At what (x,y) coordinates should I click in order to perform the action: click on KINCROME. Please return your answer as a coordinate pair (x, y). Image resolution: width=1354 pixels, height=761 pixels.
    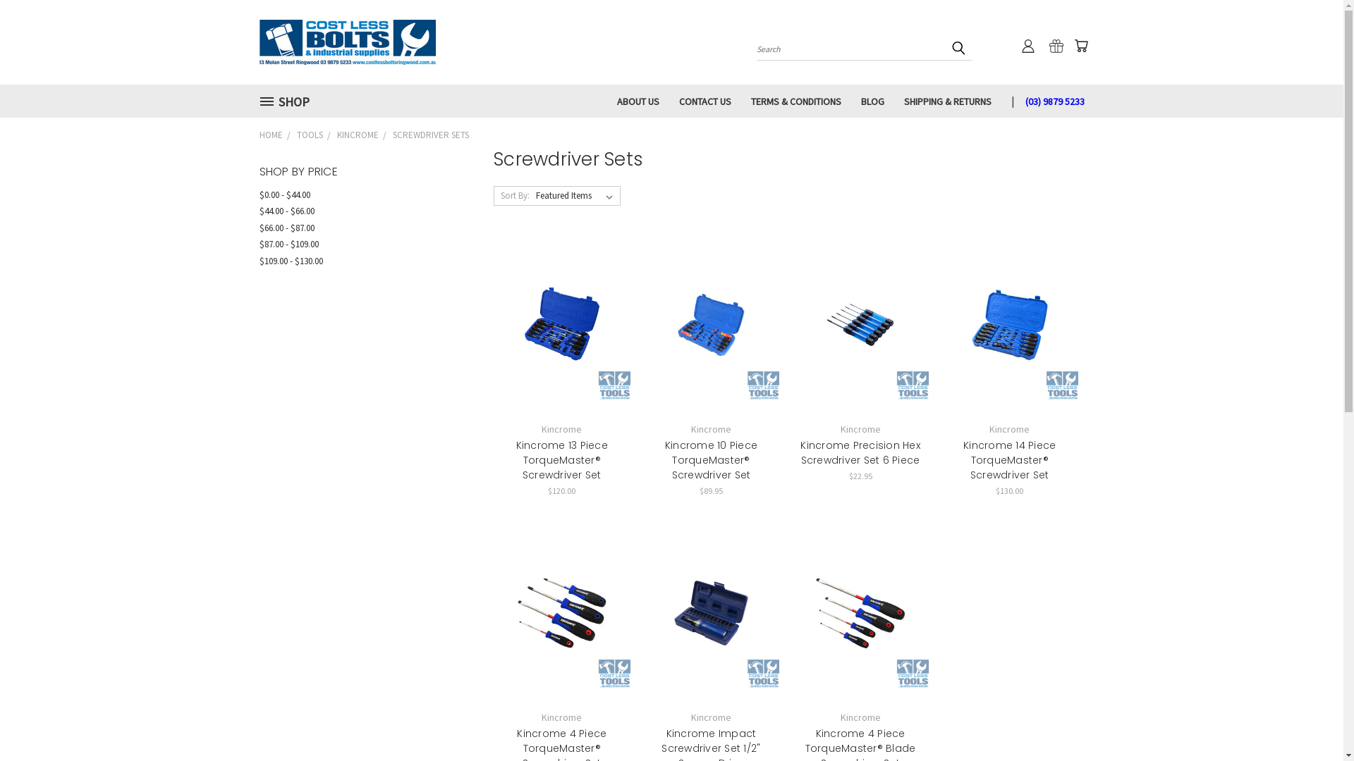
    Looking at the image, I should click on (358, 135).